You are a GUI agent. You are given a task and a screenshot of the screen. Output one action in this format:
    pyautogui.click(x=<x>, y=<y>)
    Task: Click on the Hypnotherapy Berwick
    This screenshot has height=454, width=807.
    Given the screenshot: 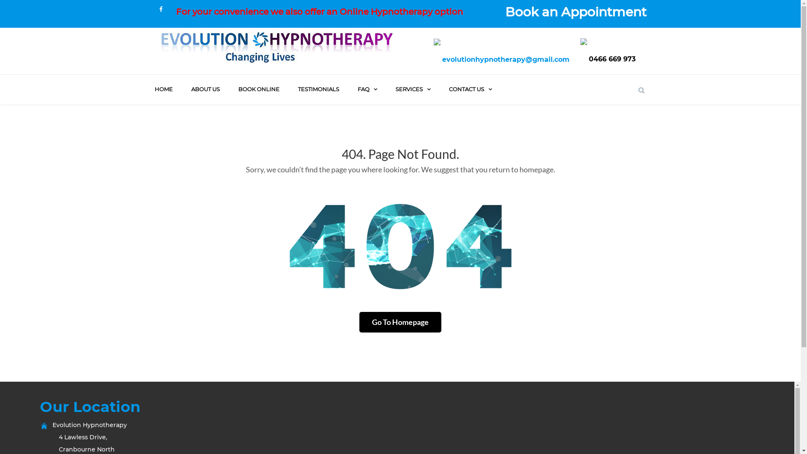 What is the action you would take?
    pyautogui.click(x=277, y=47)
    